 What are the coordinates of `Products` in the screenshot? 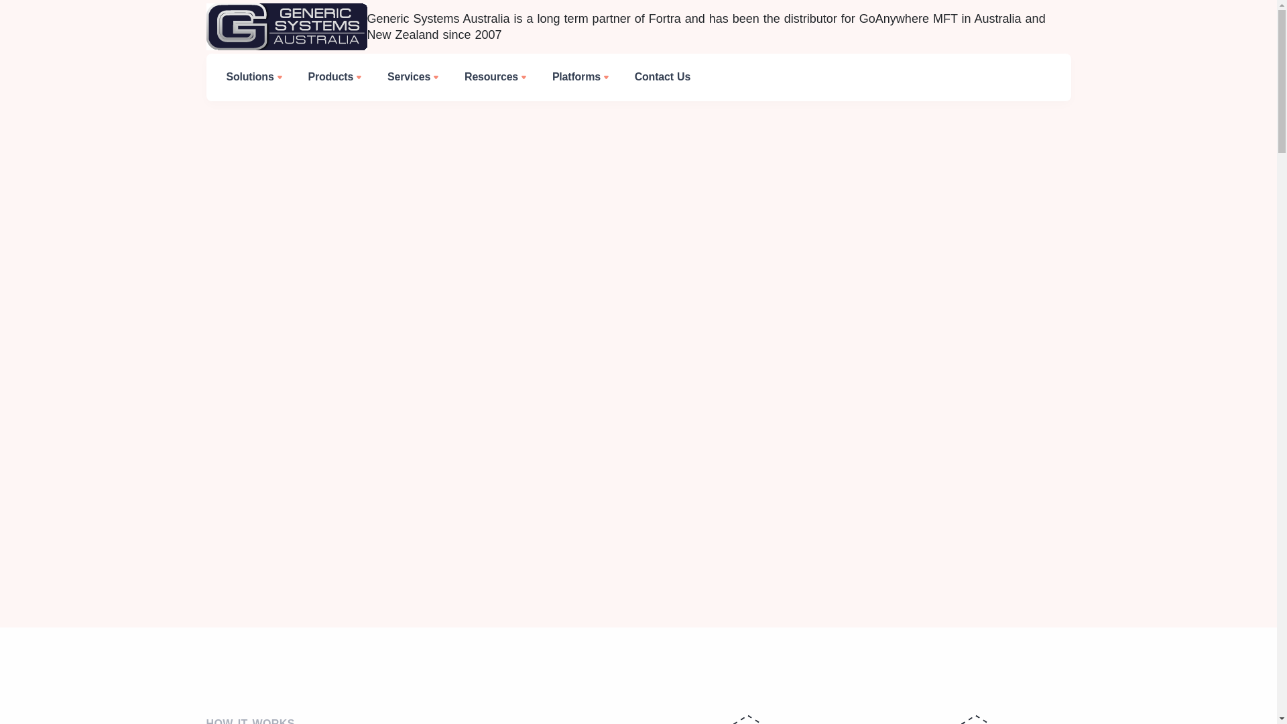 It's located at (334, 78).